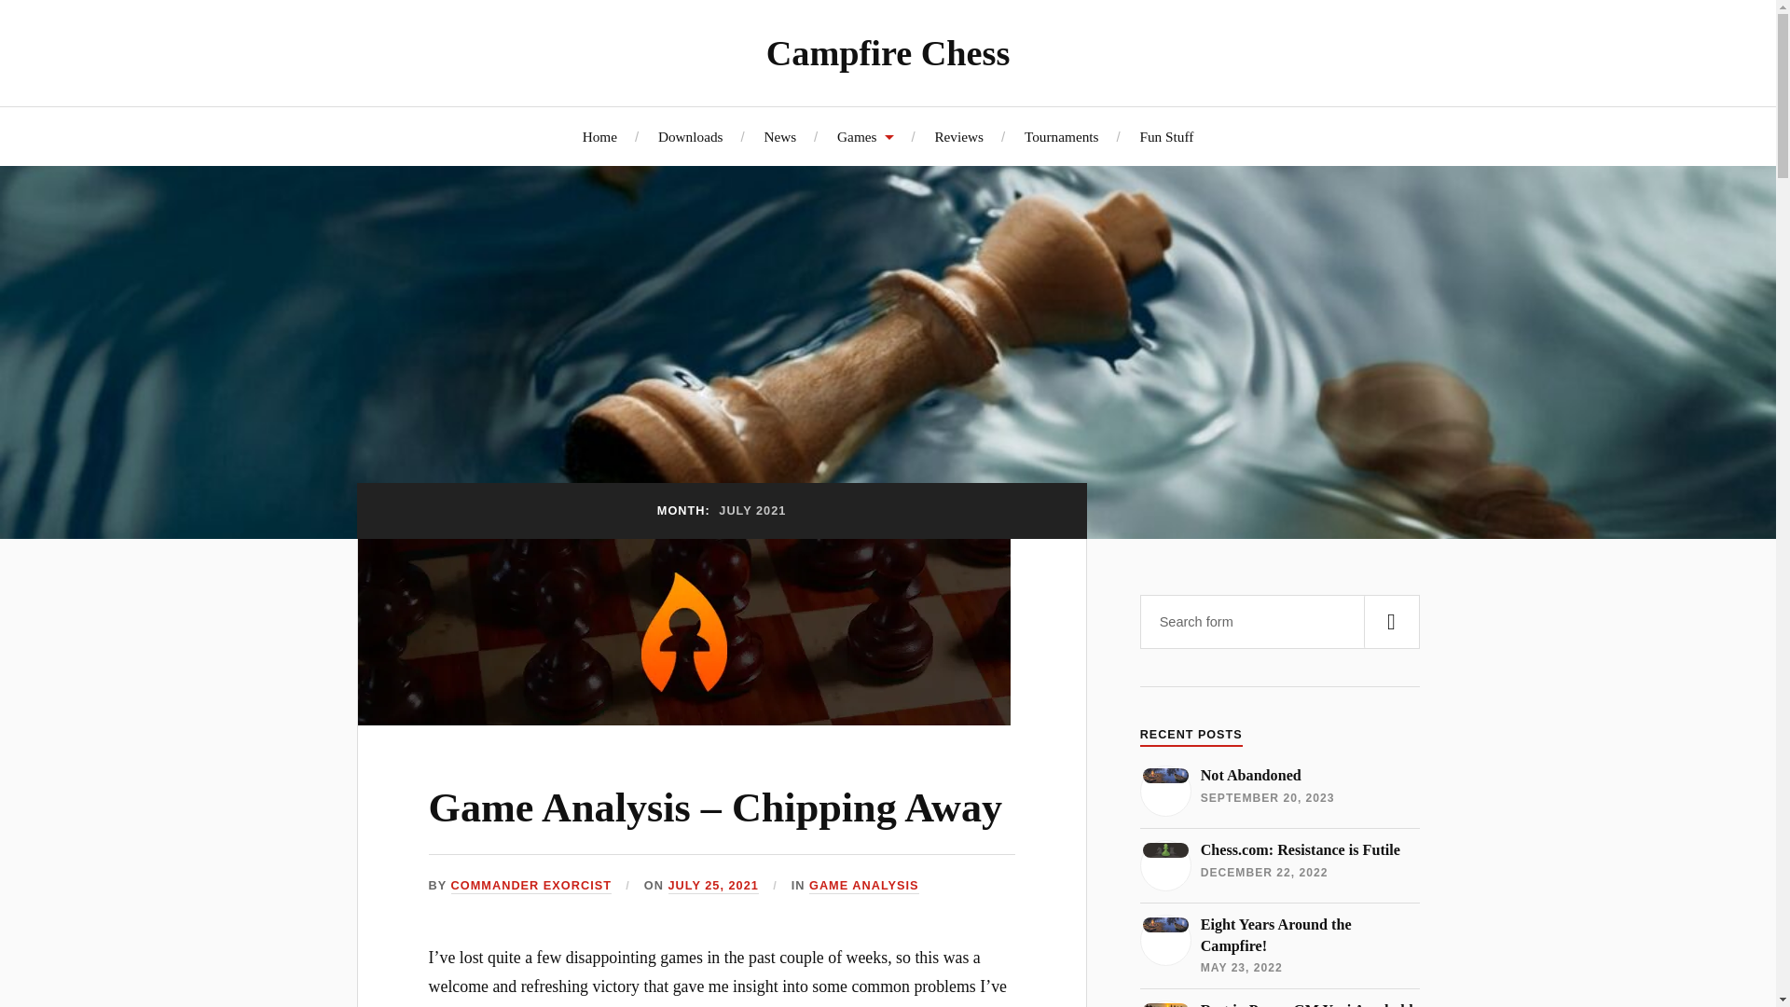 Image resolution: width=1790 pixels, height=1007 pixels. Describe the element at coordinates (712, 886) in the screenshot. I see `JULY 25, 2021` at that location.